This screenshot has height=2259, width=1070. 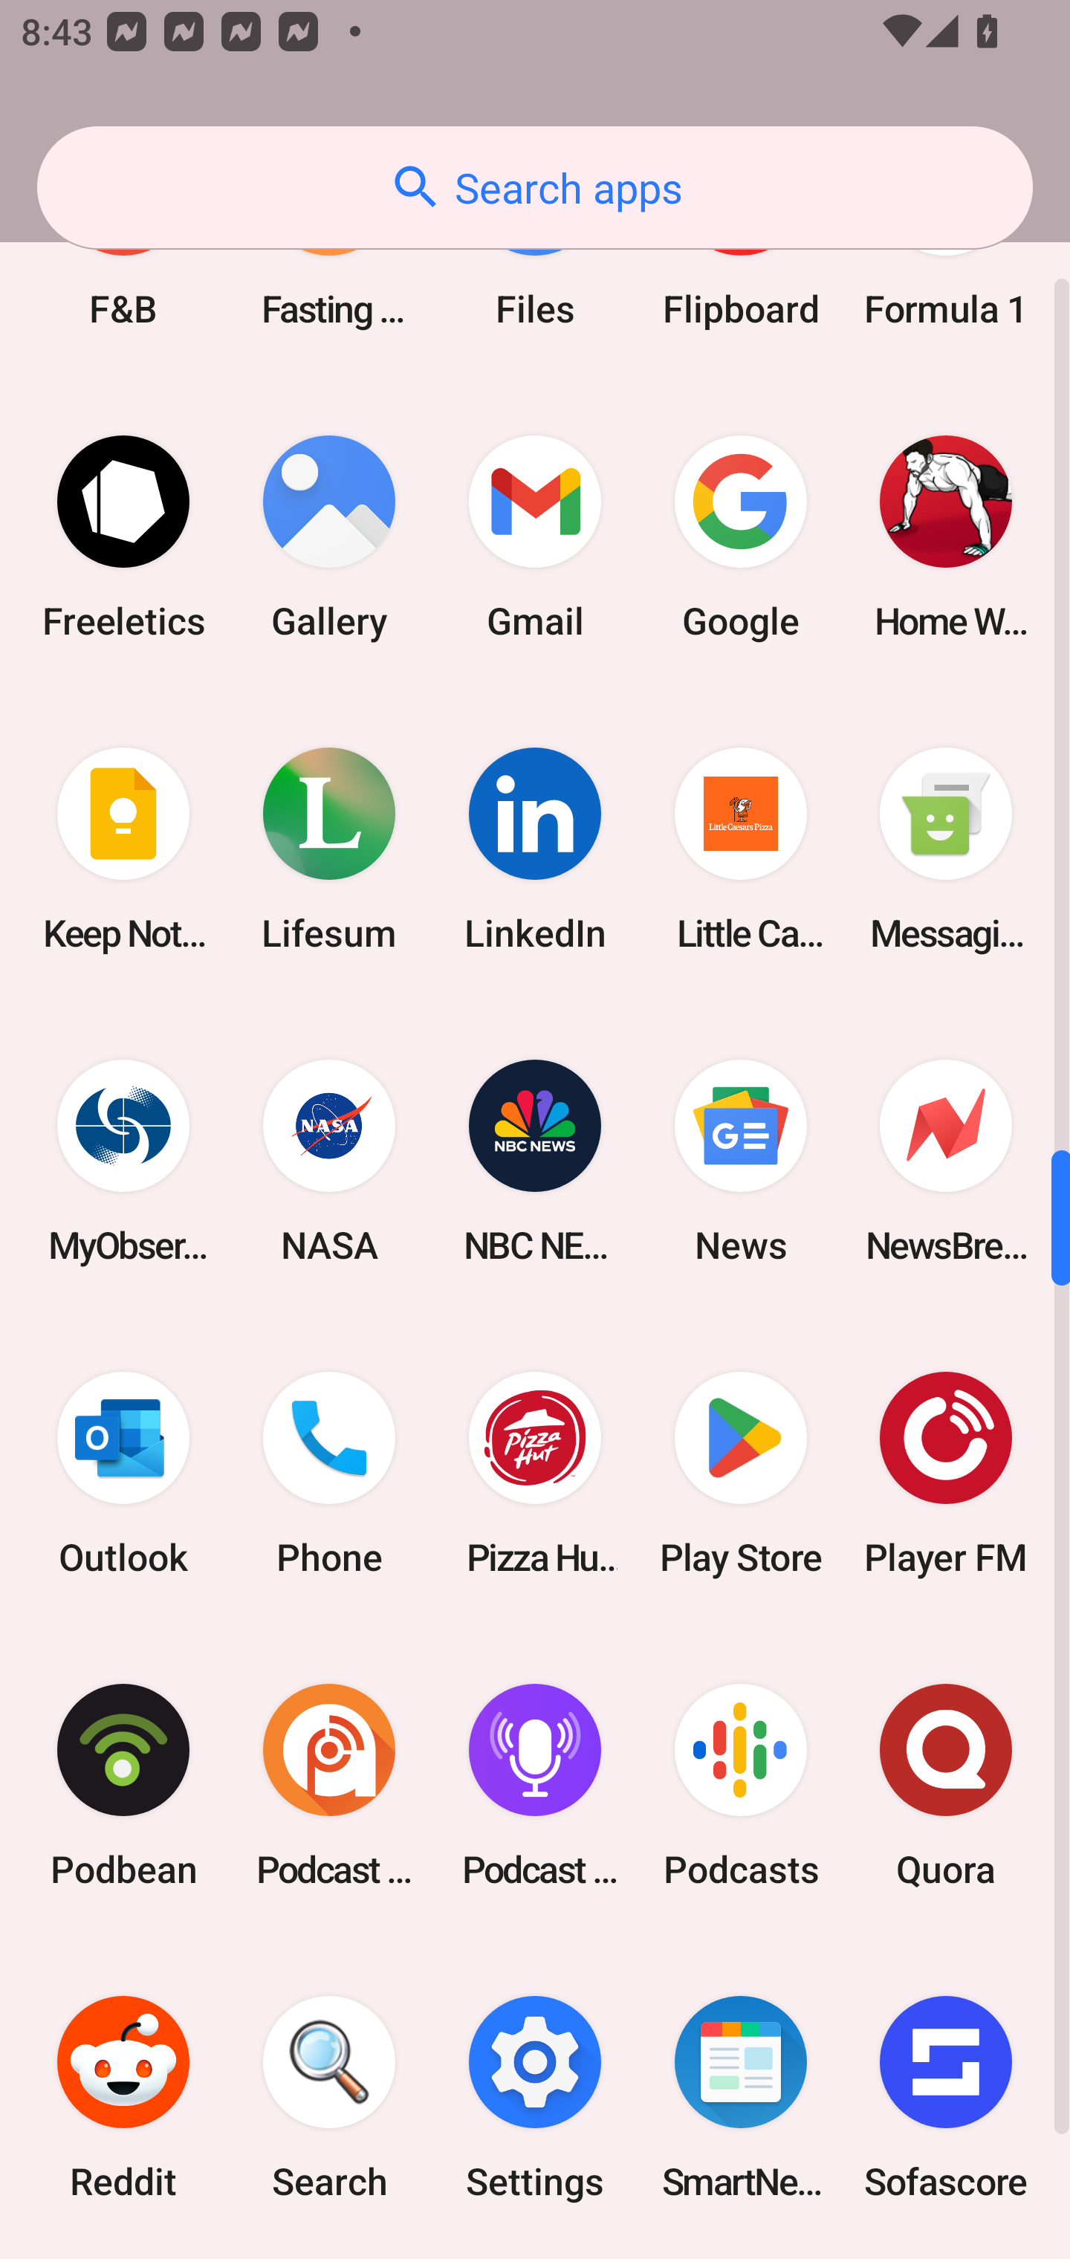 I want to click on NewsBreak, so click(x=946, y=1161).